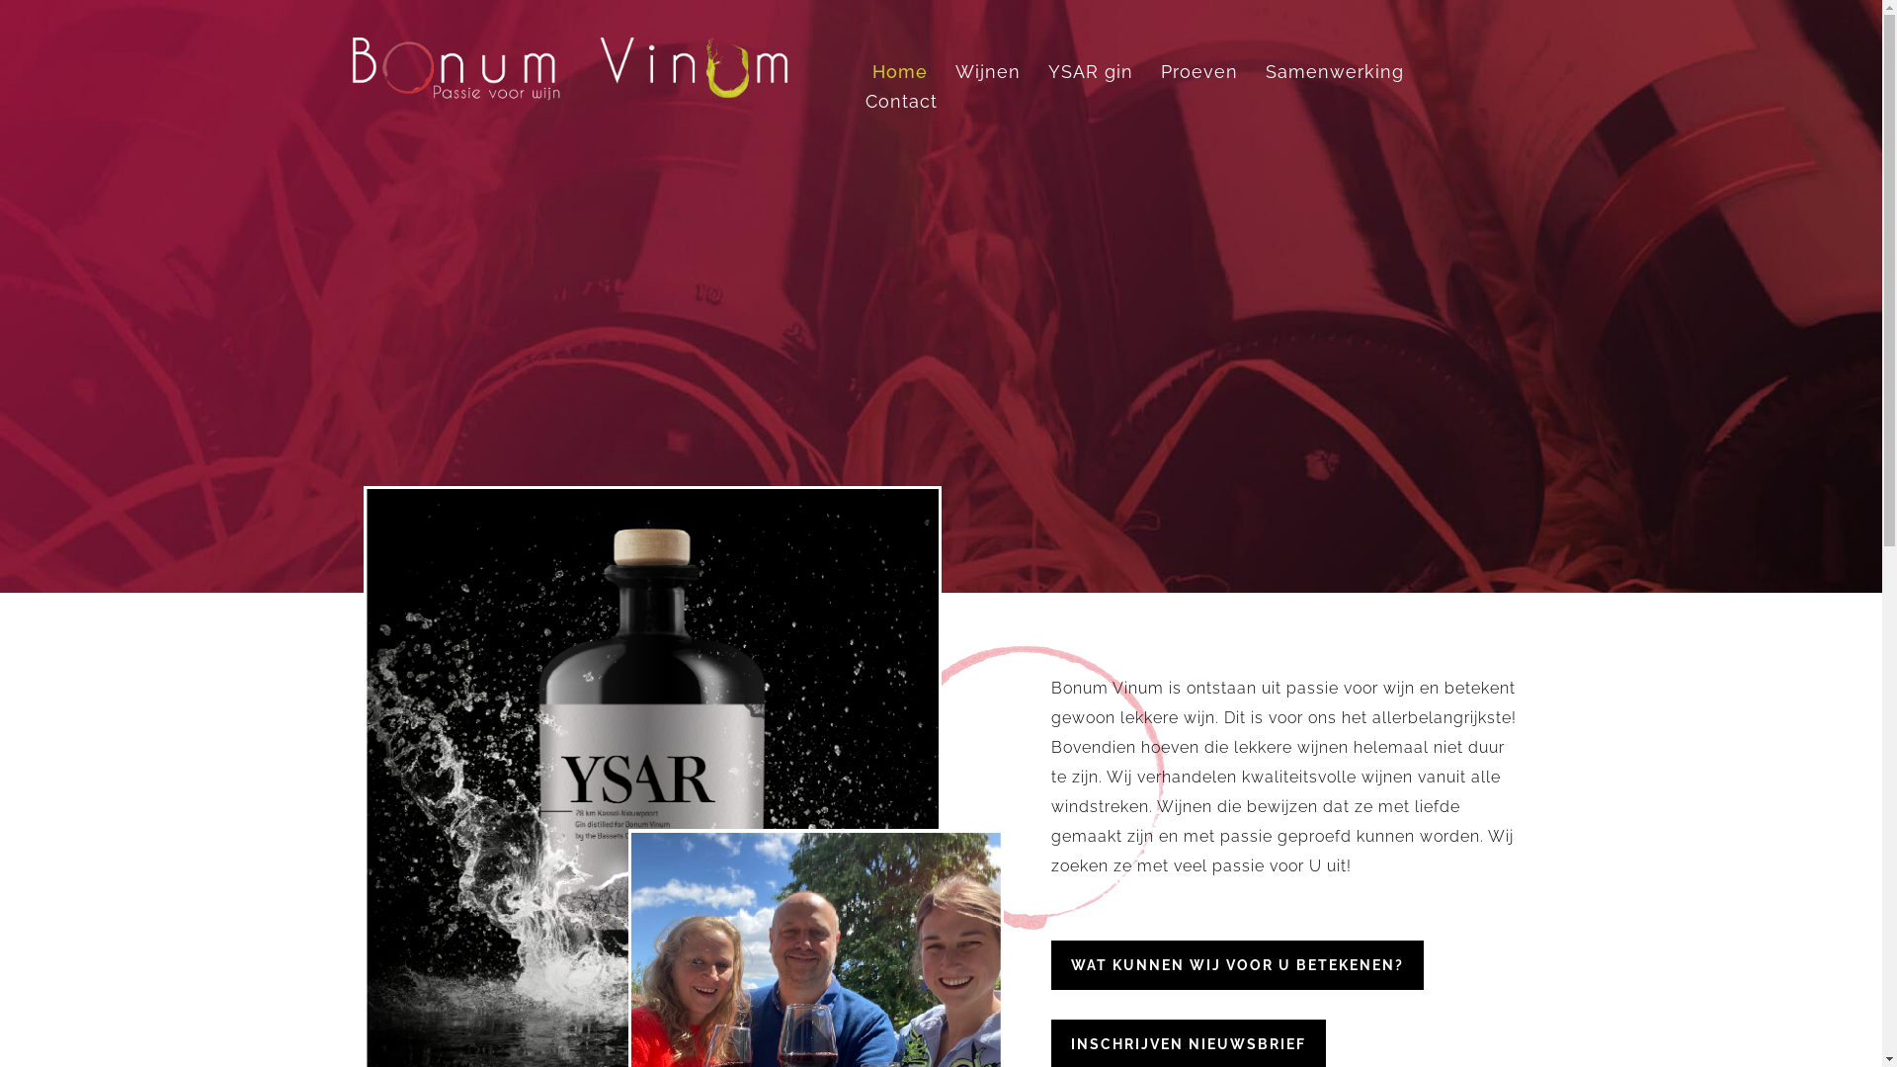 This screenshot has height=1067, width=1897. What do you see at coordinates (899, 72) in the screenshot?
I see `Home` at bounding box center [899, 72].